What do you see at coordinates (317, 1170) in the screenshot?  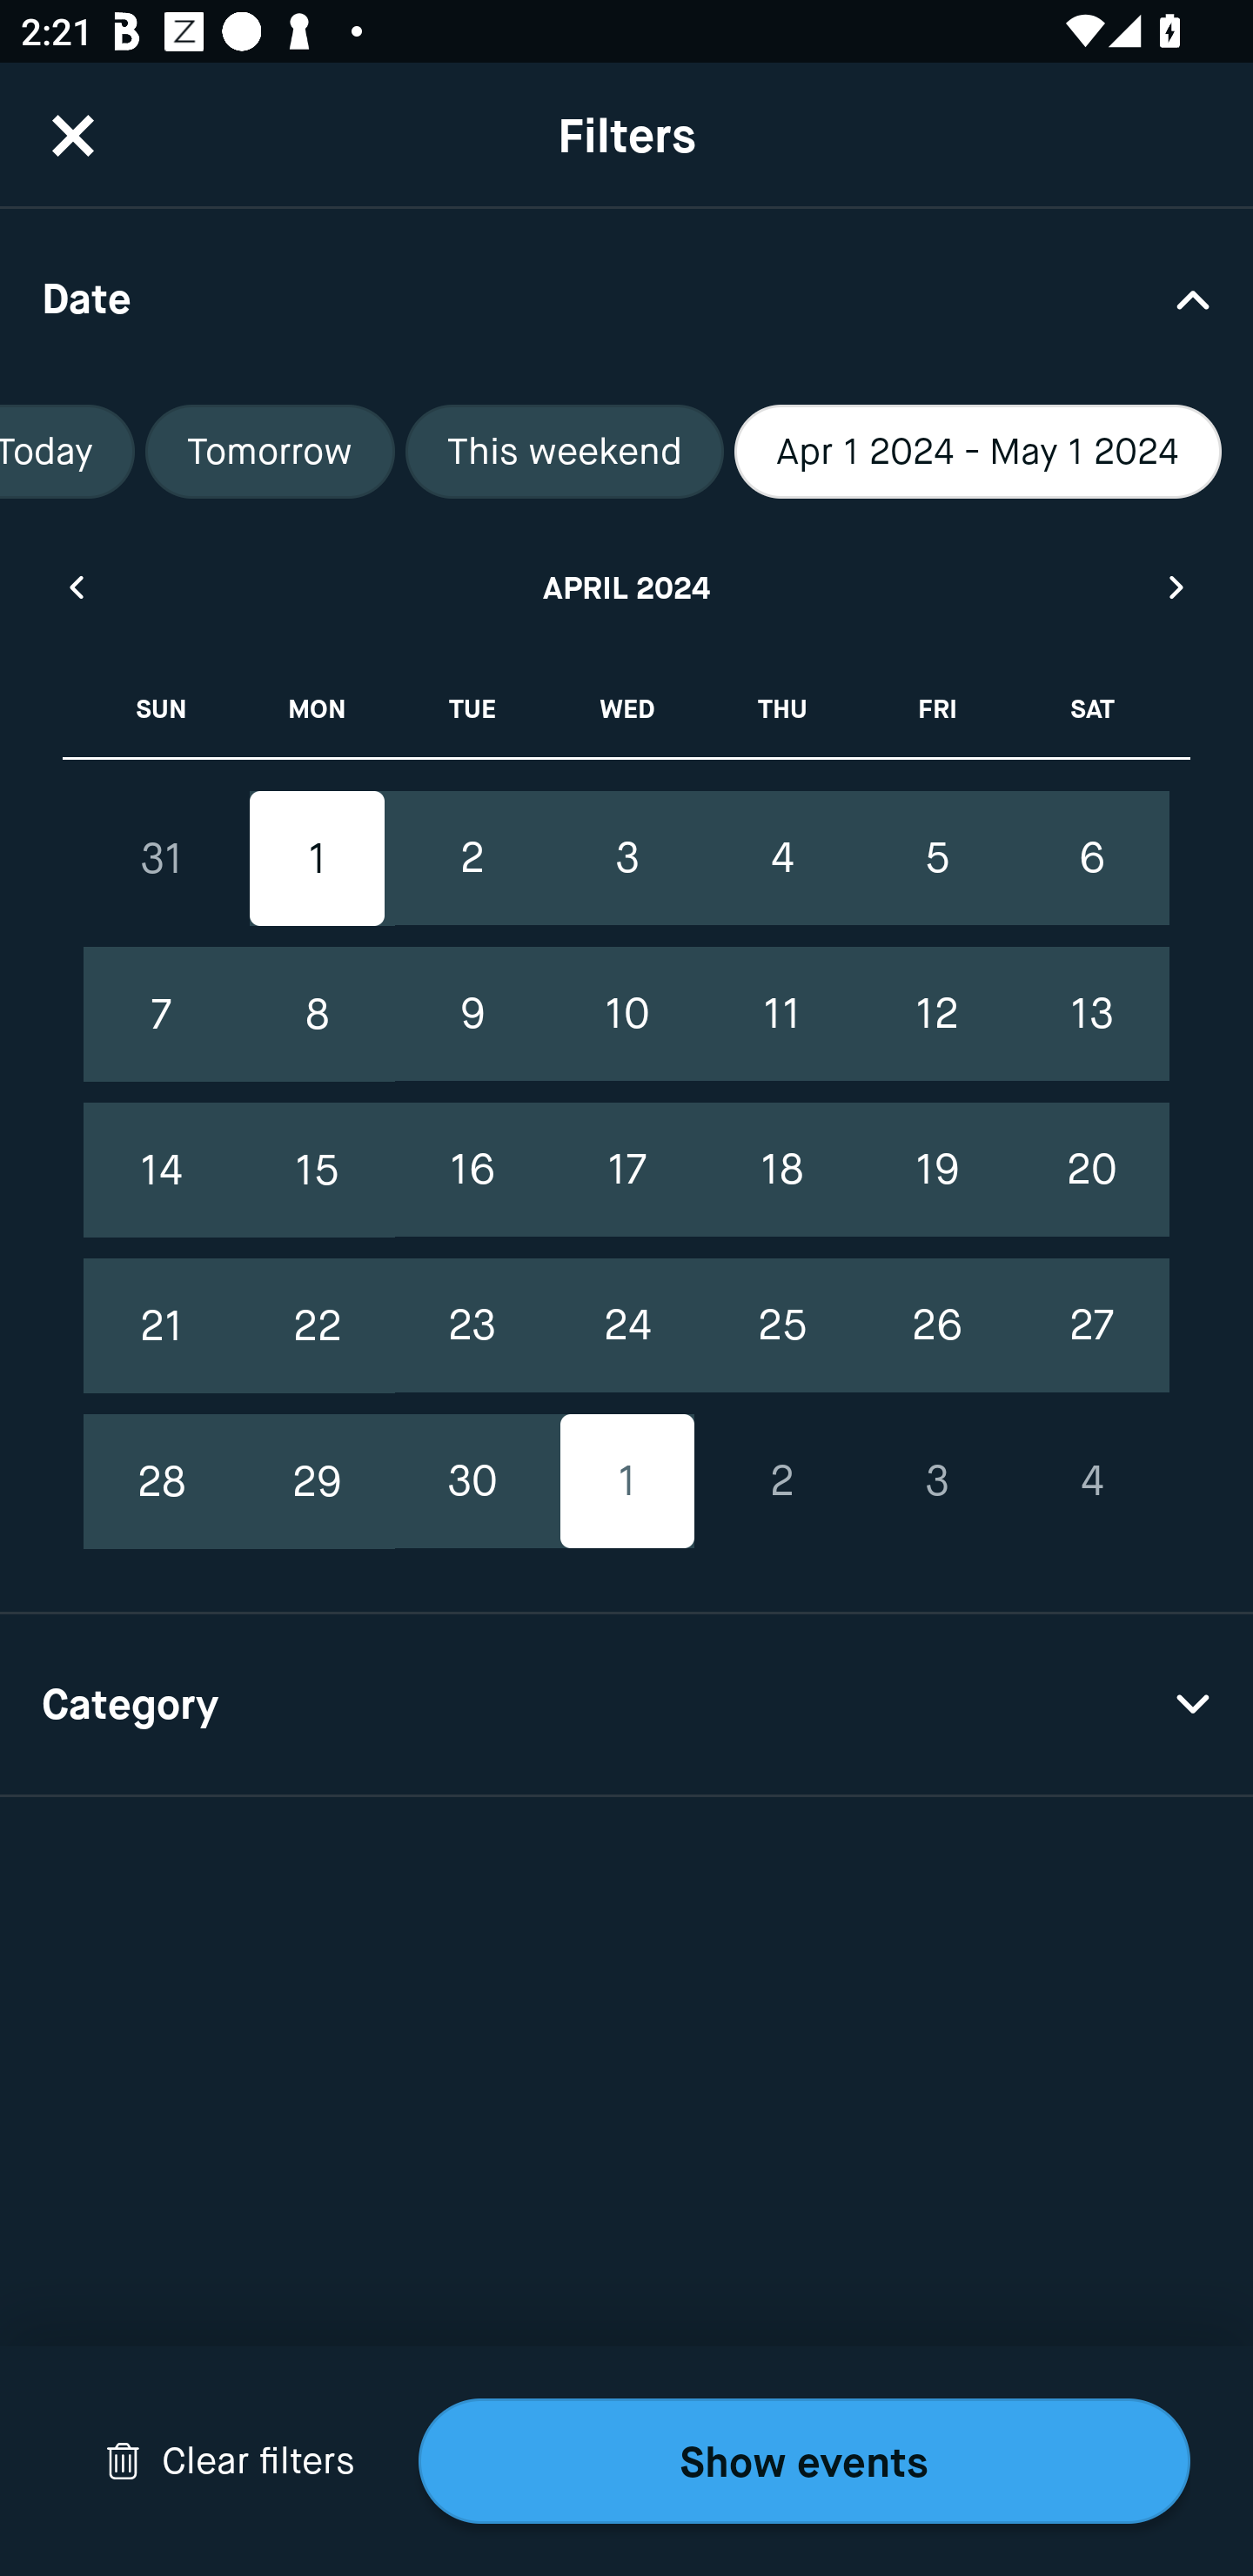 I see `15` at bounding box center [317, 1170].